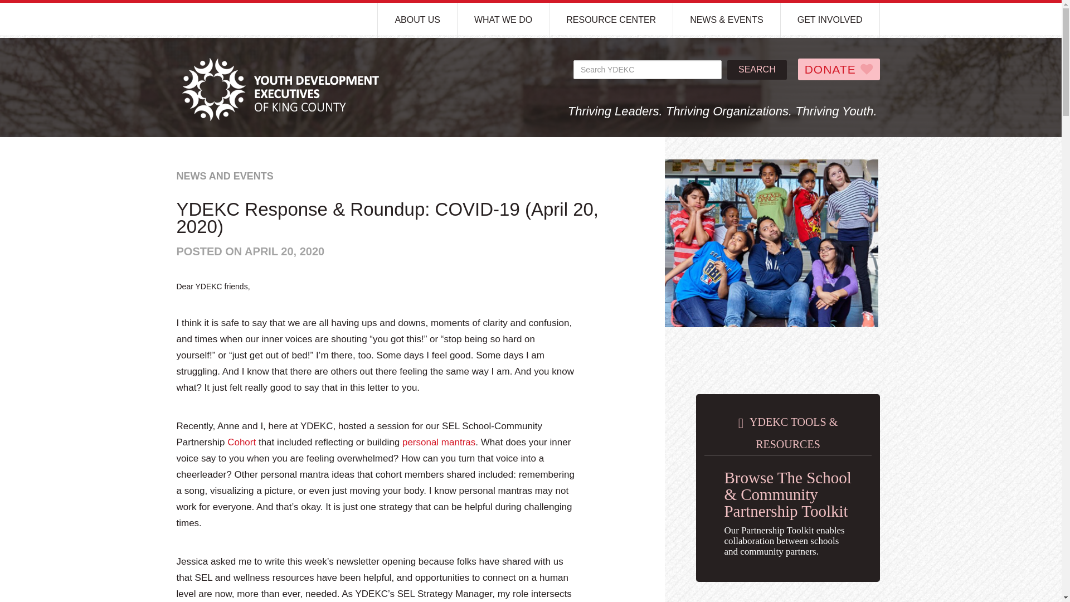 This screenshot has height=602, width=1070. I want to click on RESOURCE CENTER, so click(611, 20).